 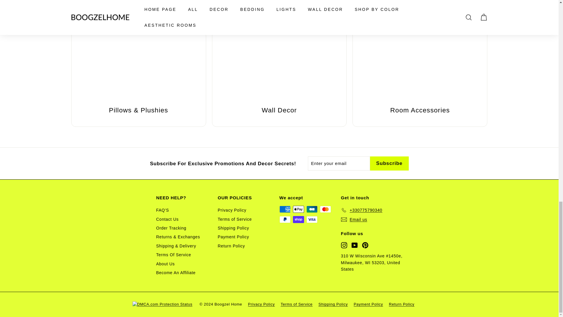 I want to click on Cartes Bancaires, so click(x=312, y=209).